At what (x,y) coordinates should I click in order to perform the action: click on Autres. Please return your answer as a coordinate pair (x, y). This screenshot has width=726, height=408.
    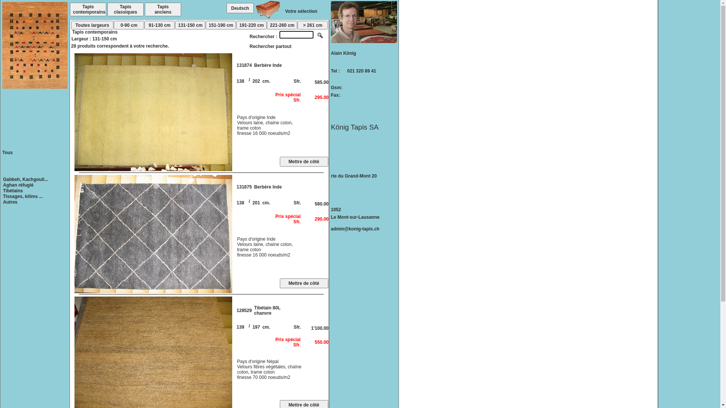
    Looking at the image, I should click on (10, 202).